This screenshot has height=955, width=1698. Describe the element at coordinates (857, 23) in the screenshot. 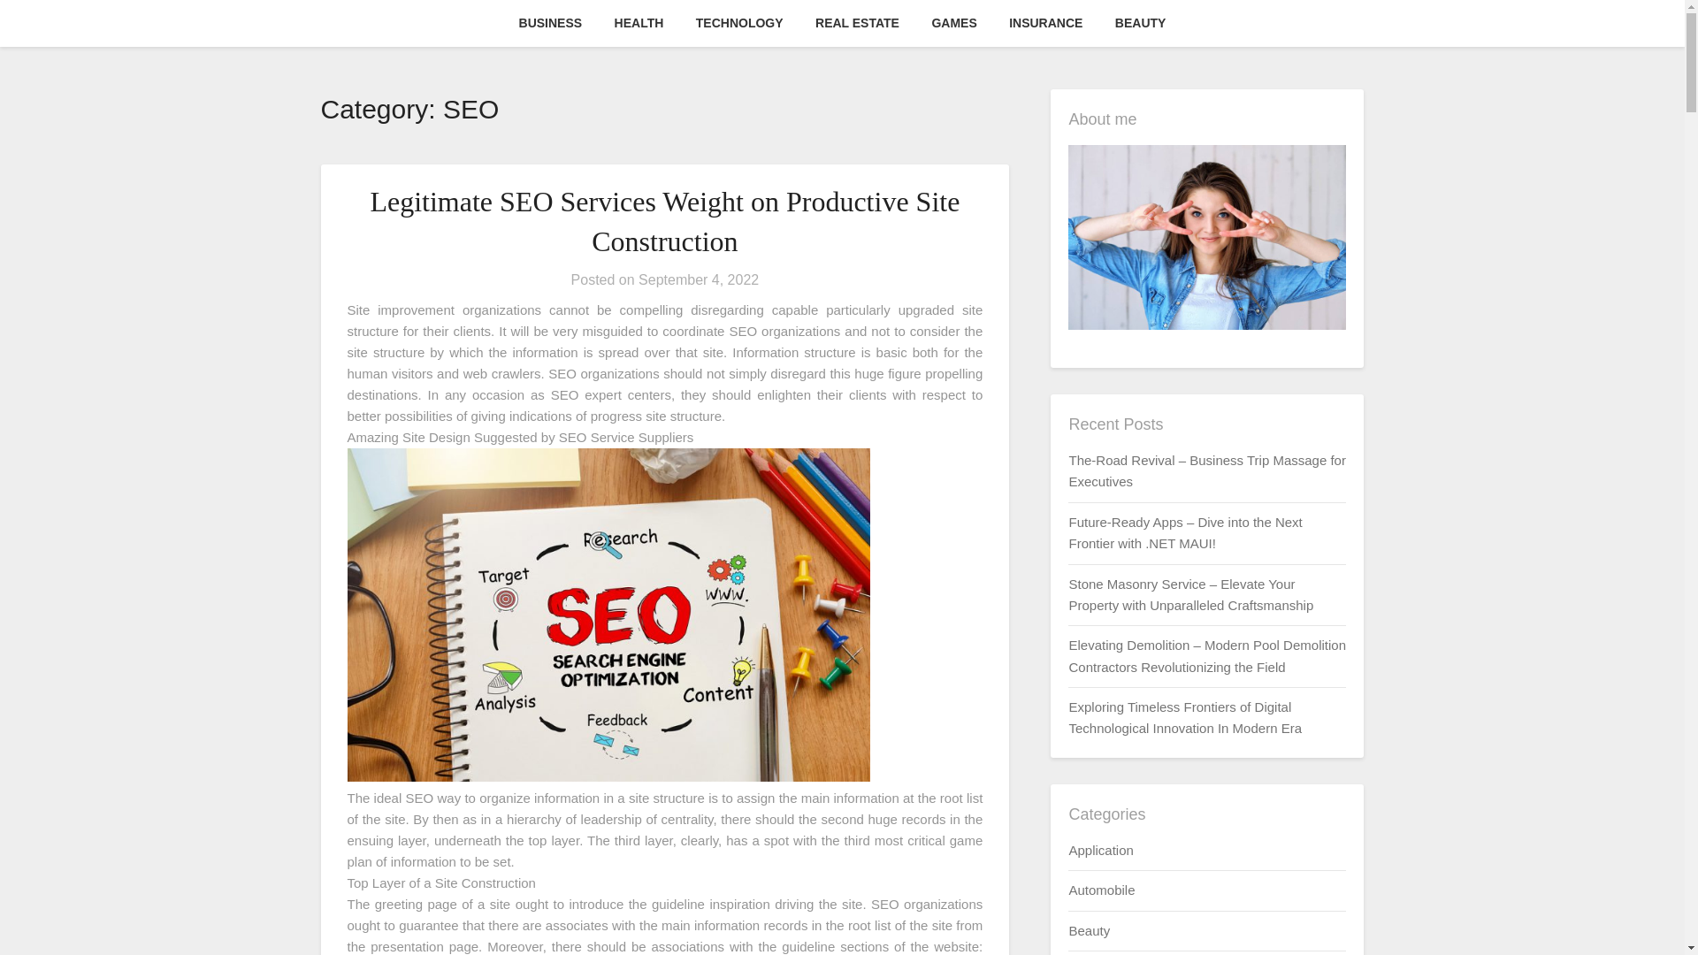

I see `REAL ESTATE` at that location.